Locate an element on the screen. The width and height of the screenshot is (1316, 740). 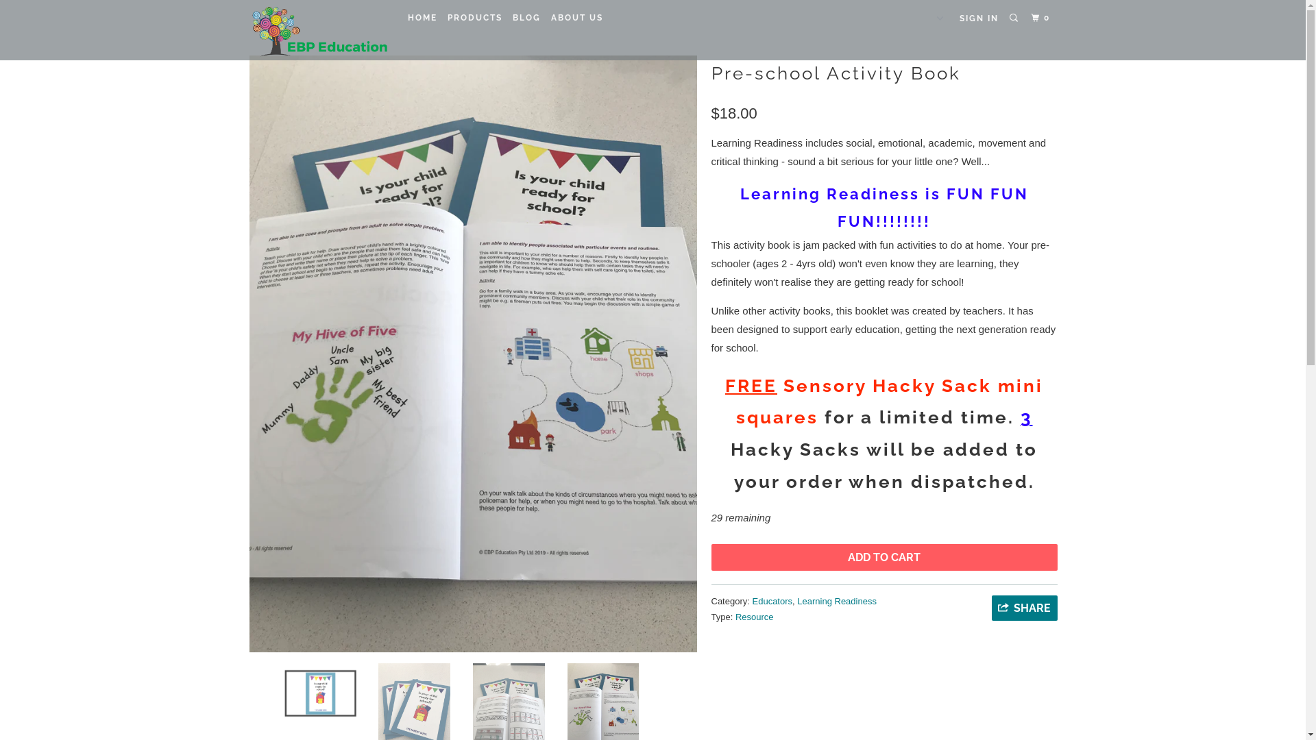
Search is located at coordinates (1015, 18).